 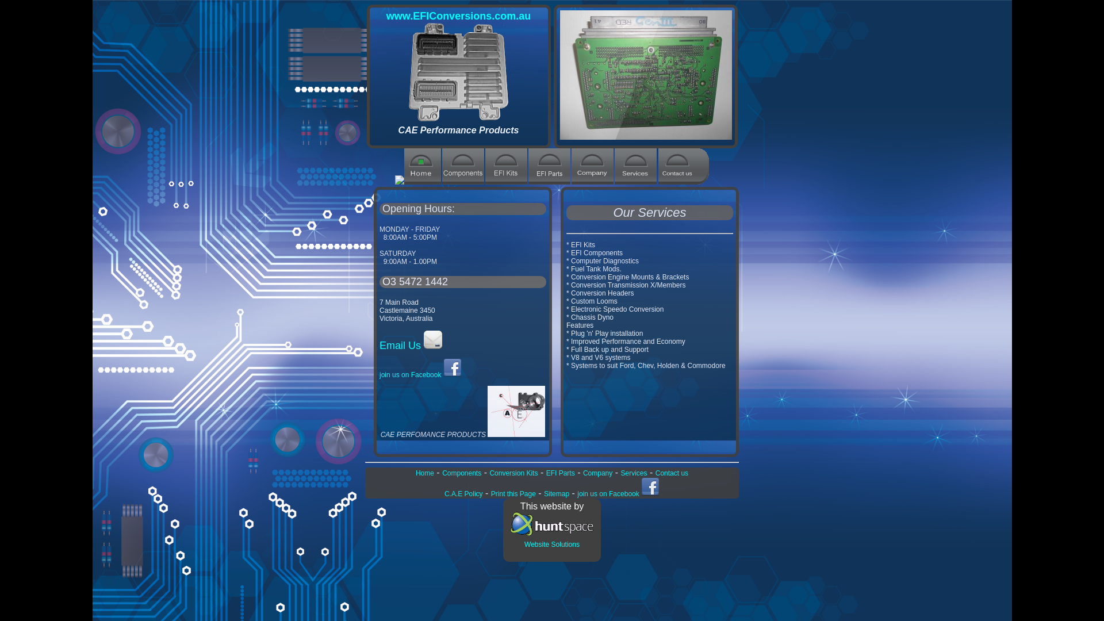 What do you see at coordinates (423, 182) in the screenshot?
I see `CAE Home Page.` at bounding box center [423, 182].